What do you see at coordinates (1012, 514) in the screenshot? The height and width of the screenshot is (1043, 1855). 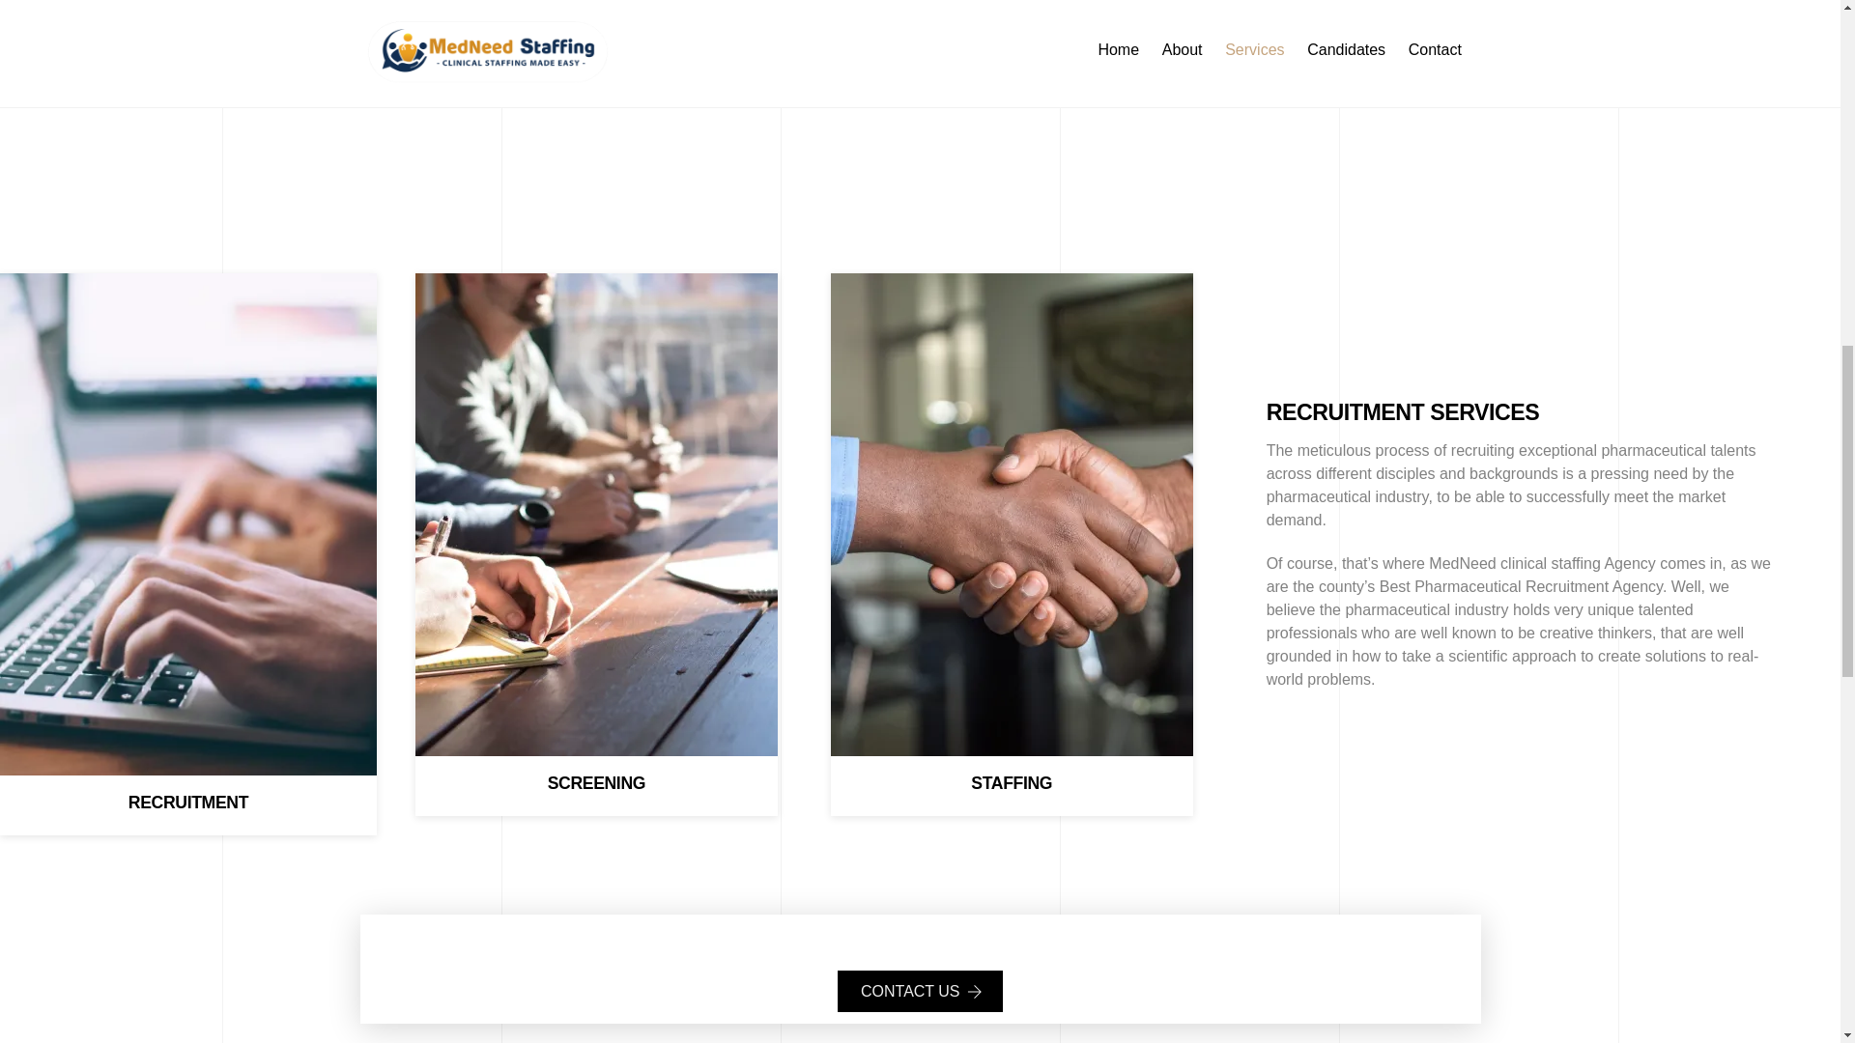 I see `STAFFING` at bounding box center [1012, 514].